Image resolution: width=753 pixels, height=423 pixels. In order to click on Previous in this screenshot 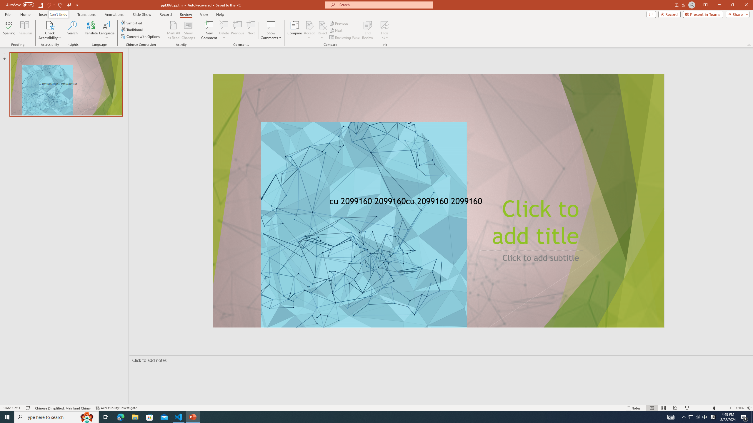, I will do `click(339, 23)`.